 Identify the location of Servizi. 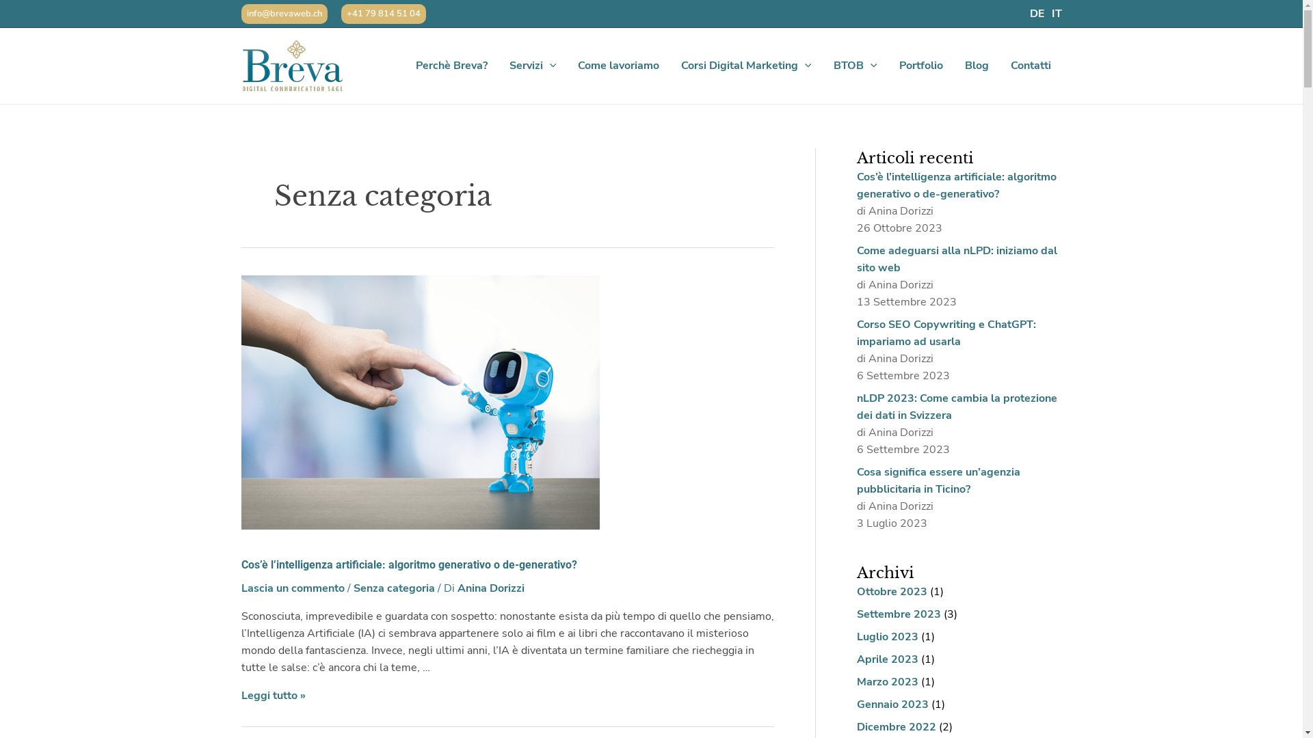
(533, 66).